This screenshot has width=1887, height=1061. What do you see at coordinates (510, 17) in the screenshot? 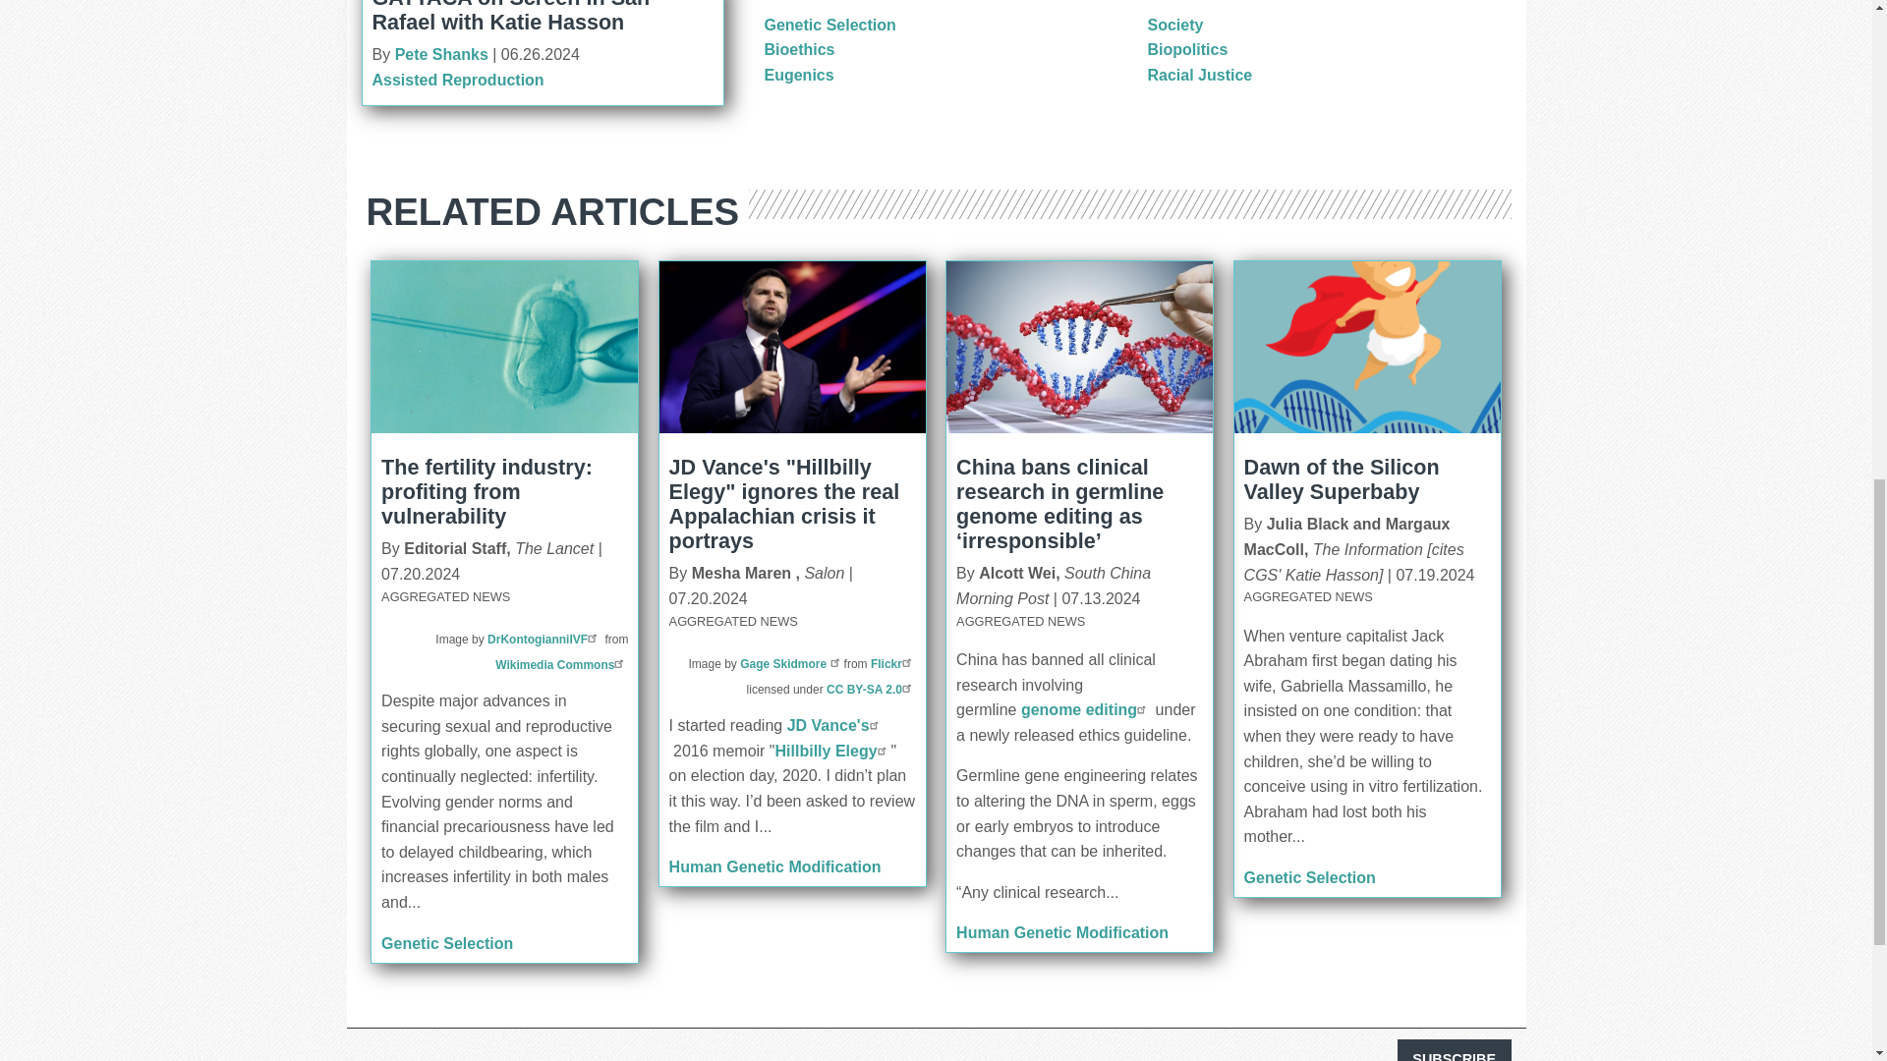
I see `GATTACA on Screen in San Rafael with Katie Hasson` at bounding box center [510, 17].